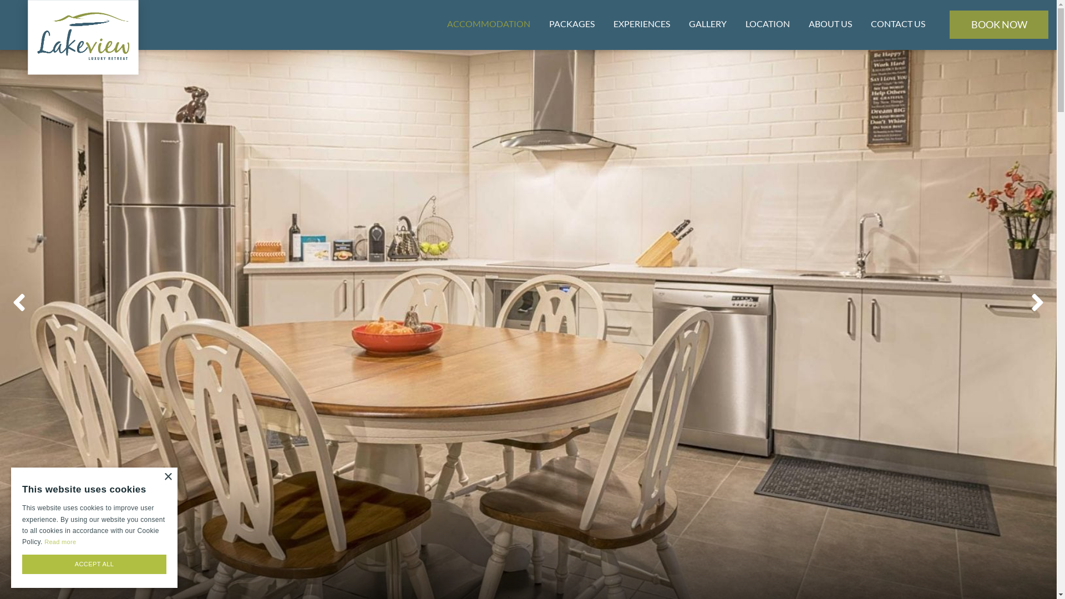 The height and width of the screenshot is (599, 1065). I want to click on BOOK NOW, so click(999, 24).